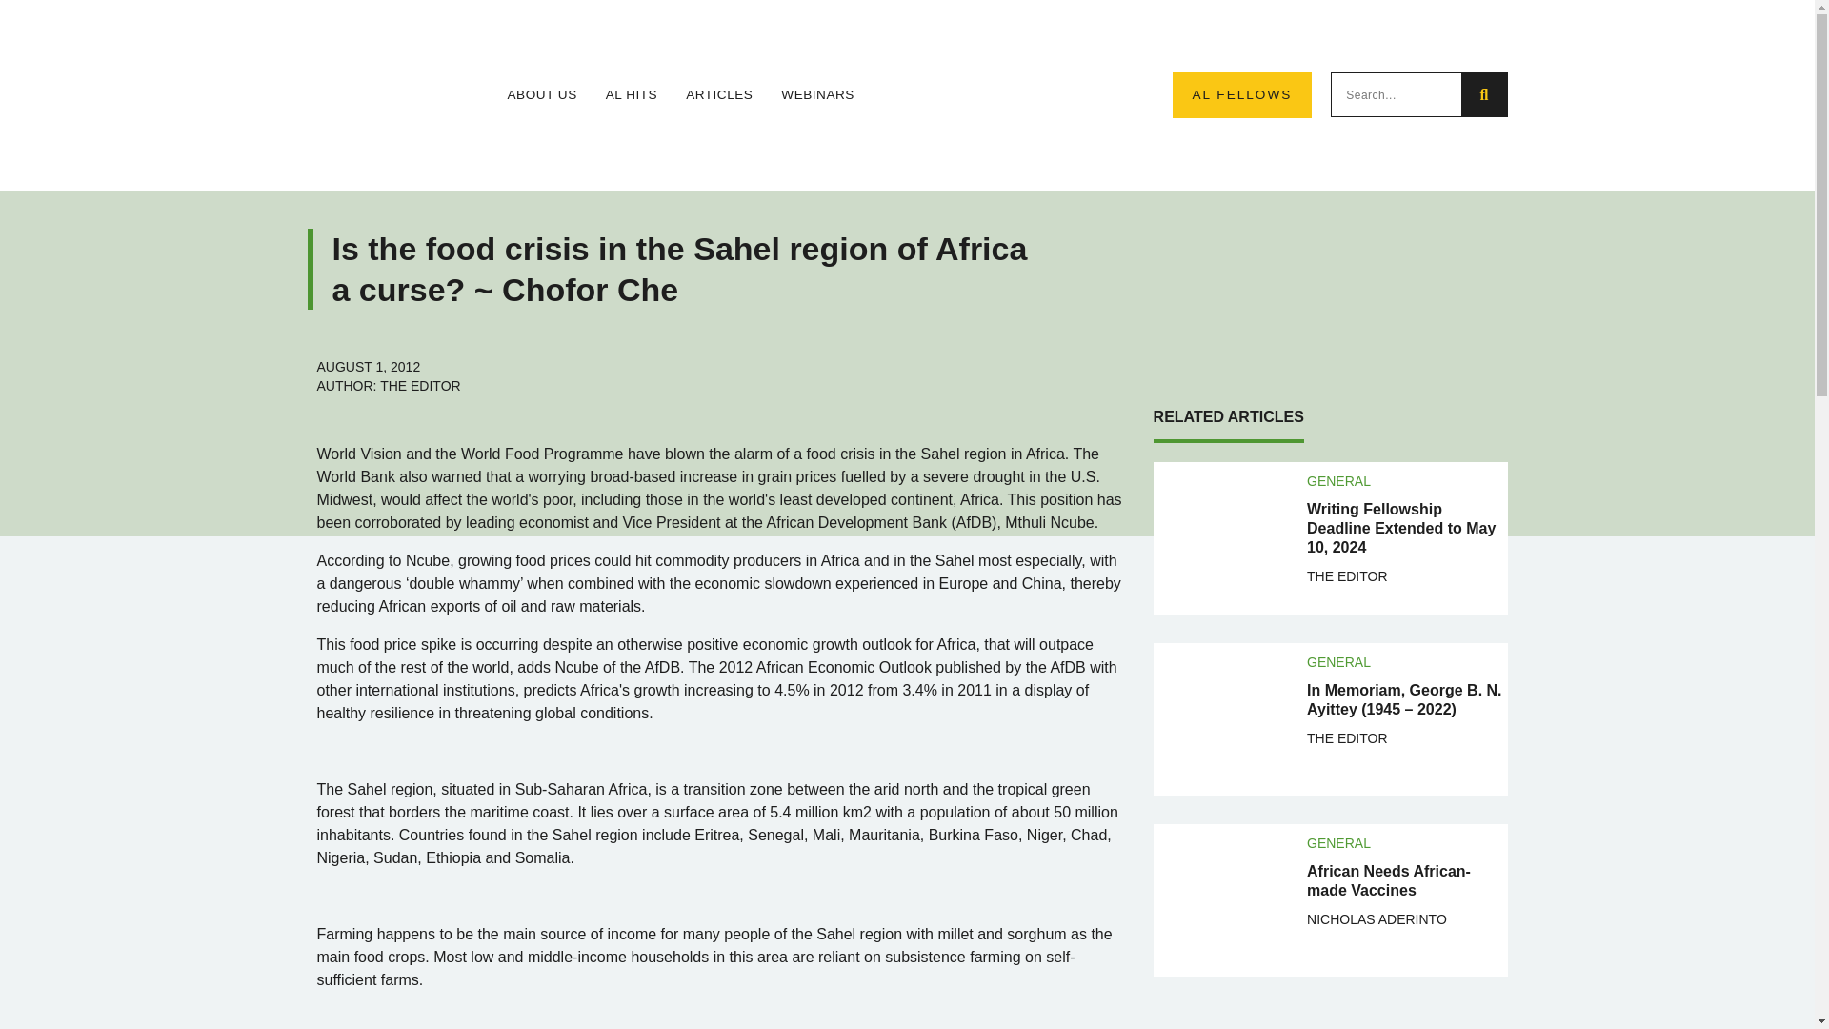  I want to click on WEBINARS, so click(817, 95).